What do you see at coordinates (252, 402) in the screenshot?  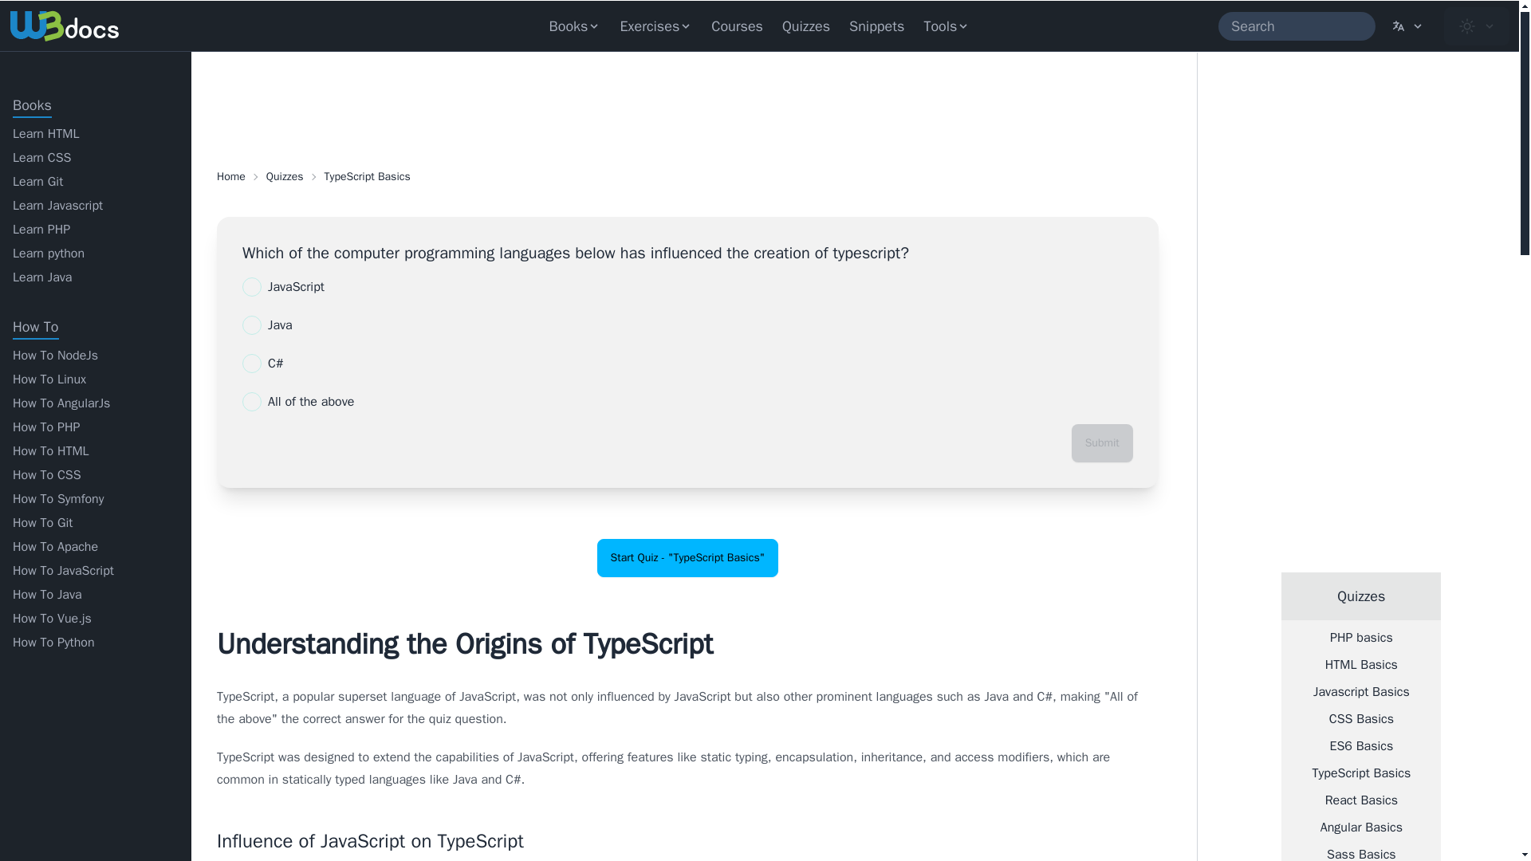 I see `1` at bounding box center [252, 402].